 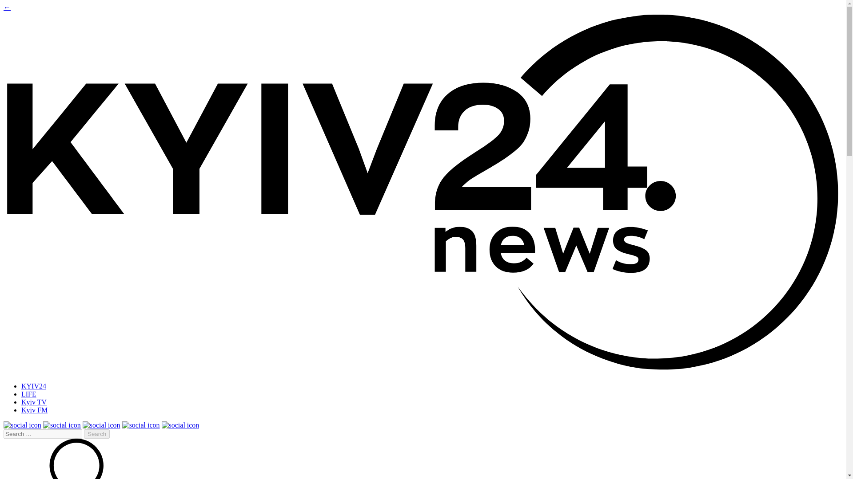 What do you see at coordinates (34, 386) in the screenshot?
I see `KYIV24` at bounding box center [34, 386].